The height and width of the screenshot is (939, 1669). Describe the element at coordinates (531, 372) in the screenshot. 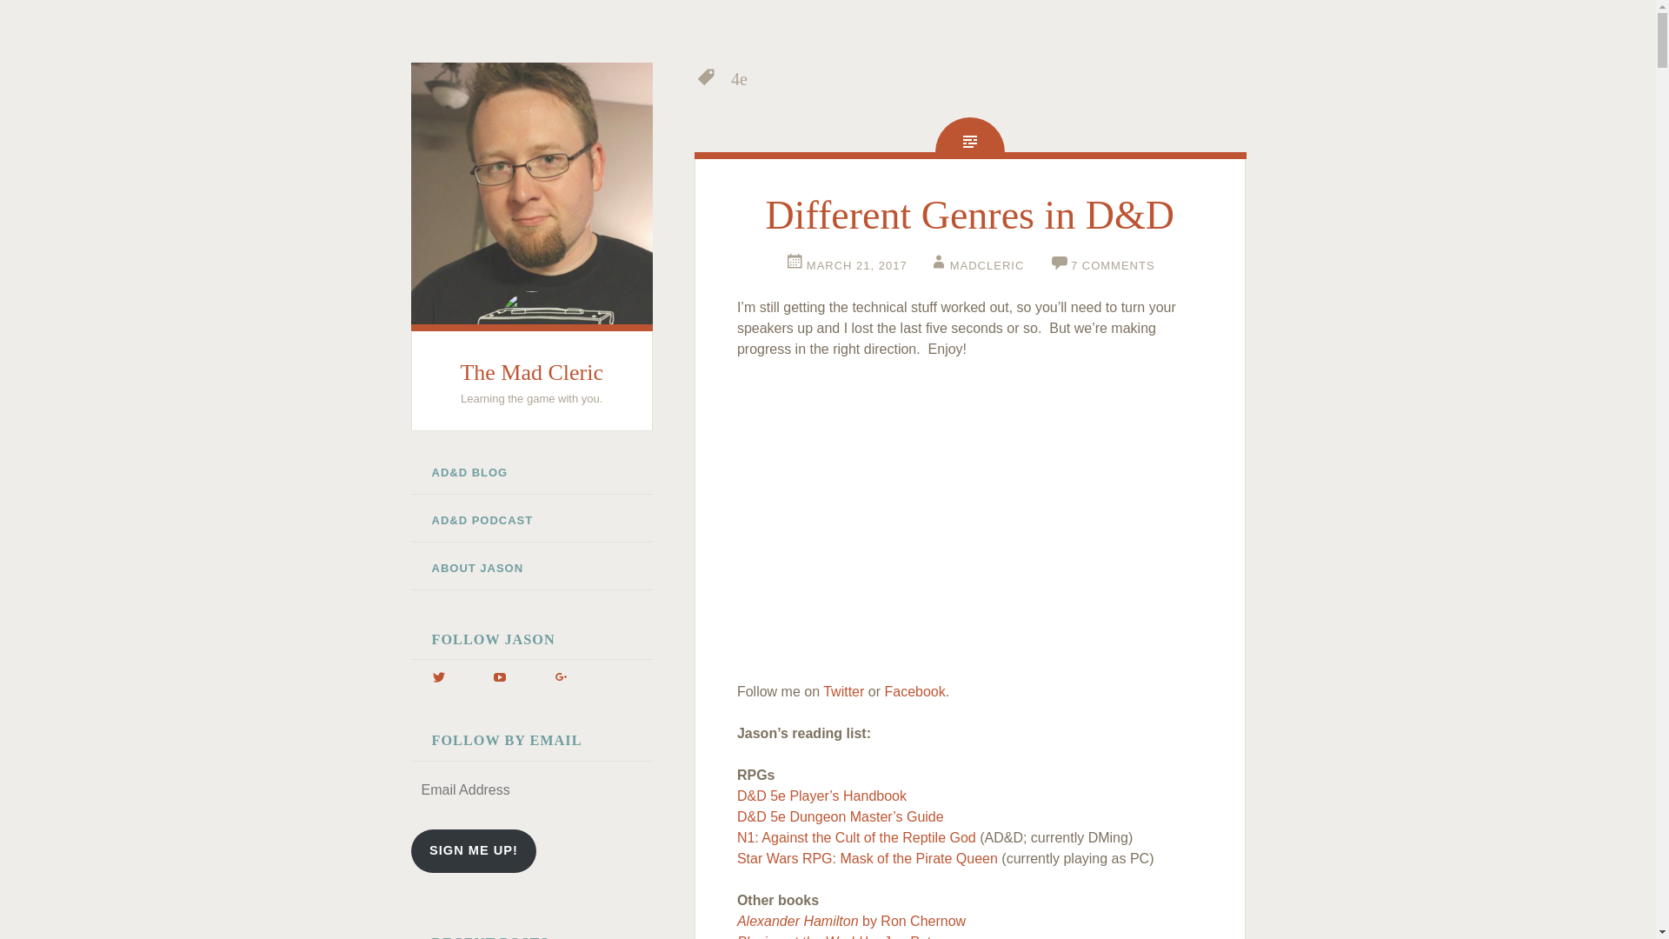

I see `The Mad Cleric` at that location.